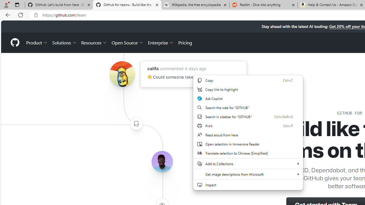 The image size is (365, 205). Describe the element at coordinates (127, 42) in the screenshot. I see `Open Source` at that location.